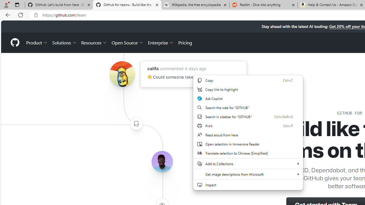 The image size is (365, 205). Describe the element at coordinates (127, 42) in the screenshot. I see `Open Source` at that location.